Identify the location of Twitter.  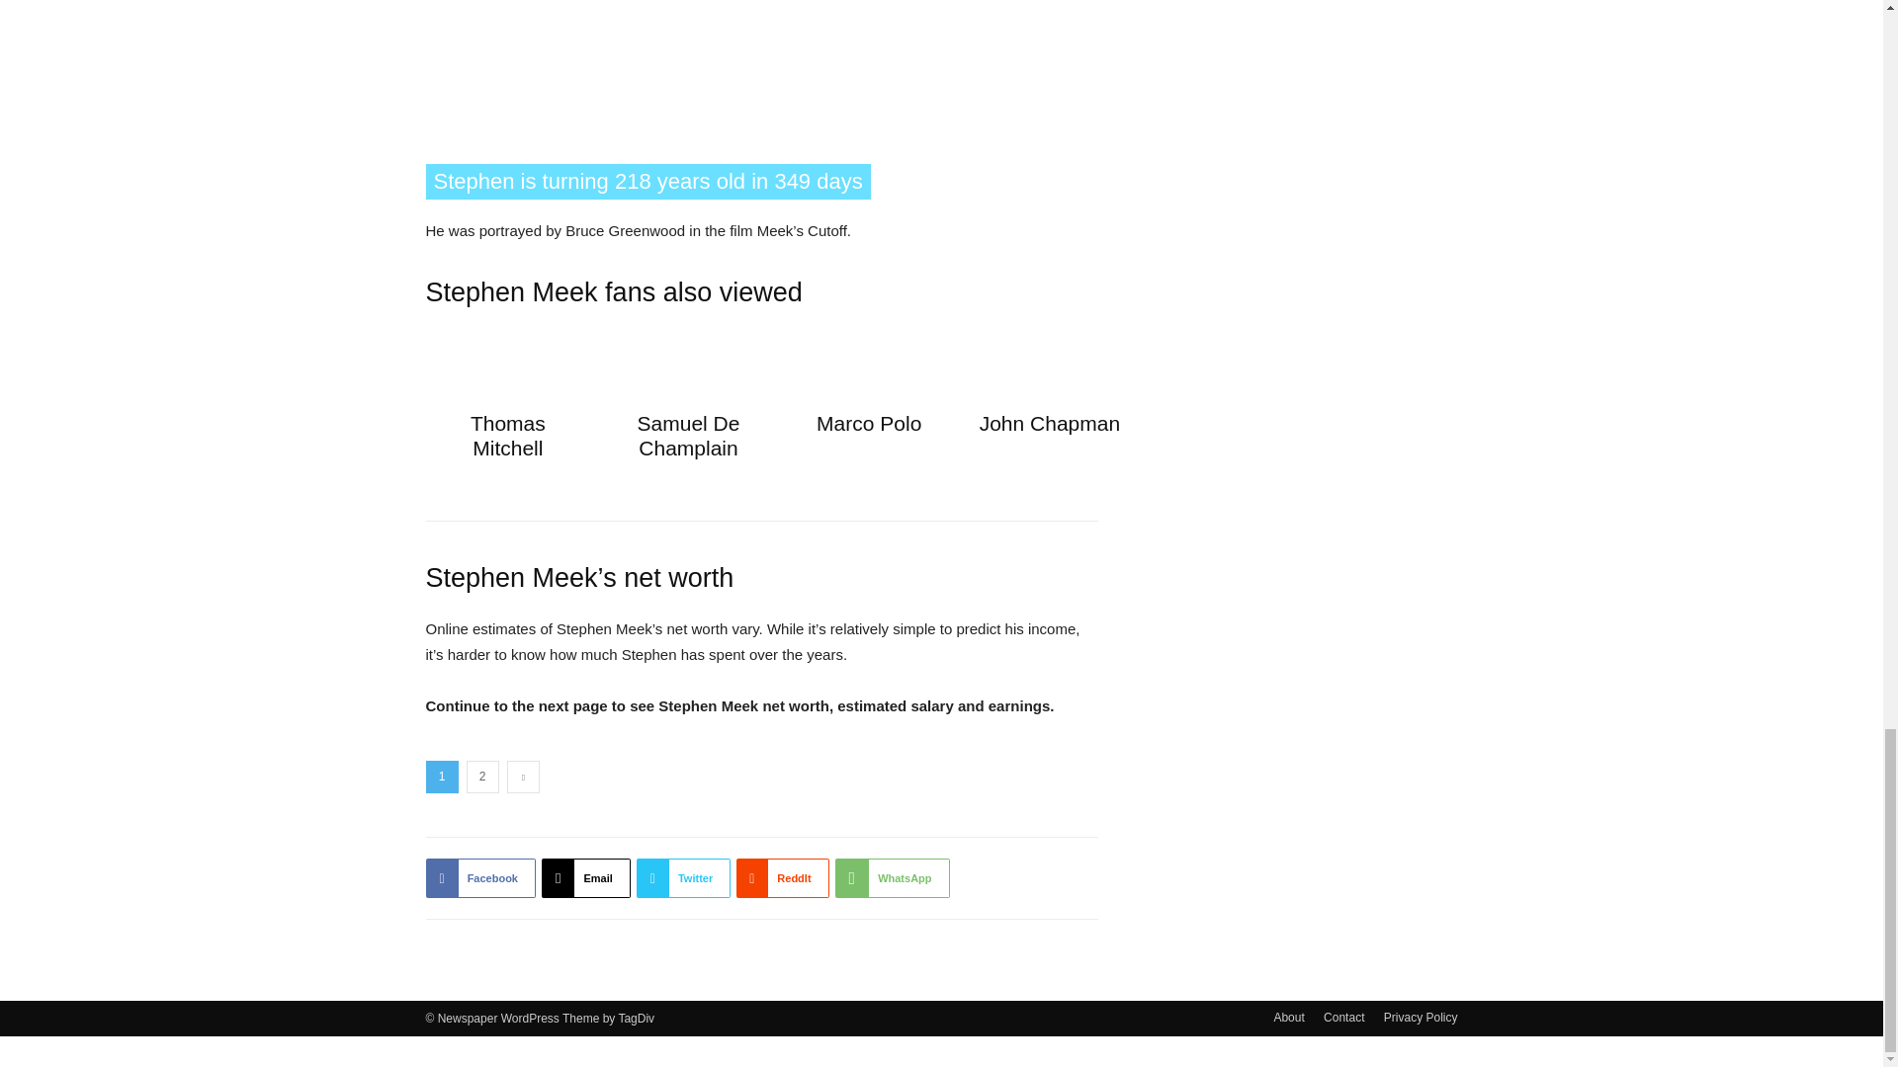
(683, 878).